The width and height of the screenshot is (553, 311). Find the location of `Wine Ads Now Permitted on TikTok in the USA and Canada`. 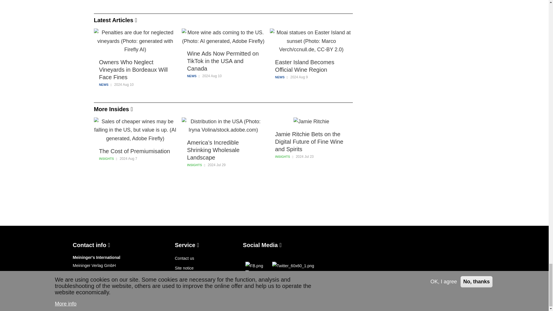

Wine Ads Now Permitted on TikTok in the USA and Canada is located at coordinates (223, 61).